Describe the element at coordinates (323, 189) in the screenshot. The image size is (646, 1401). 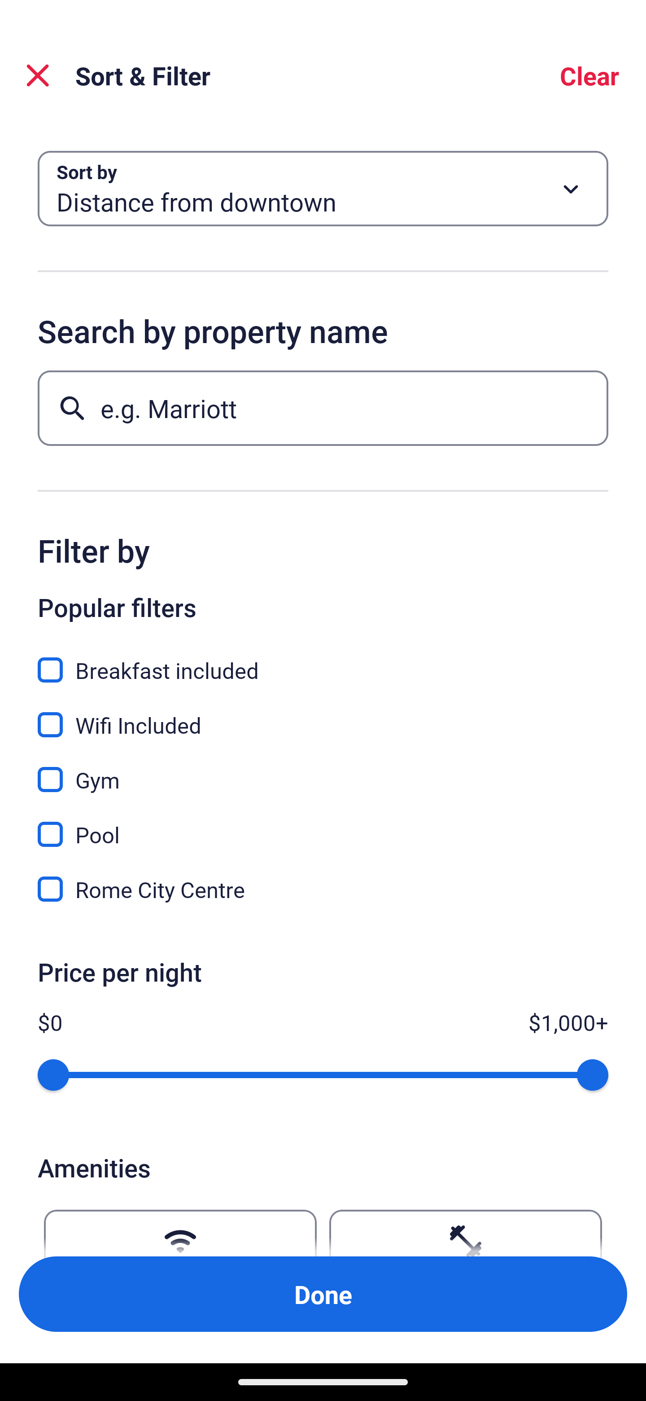
I see `Sort by Button Distance from downtown` at that location.